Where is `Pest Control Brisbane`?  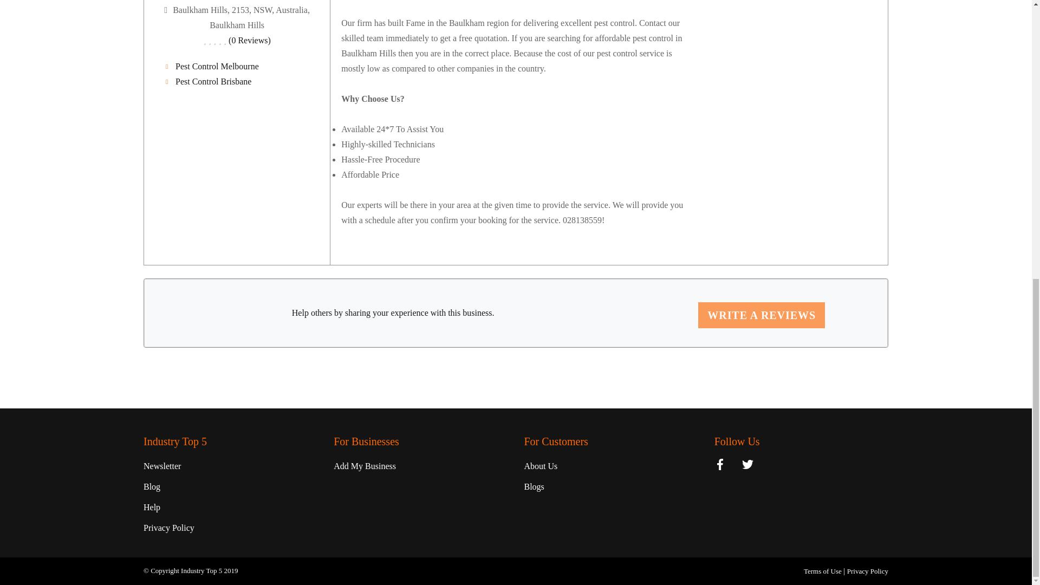
Pest Control Brisbane is located at coordinates (236, 82).